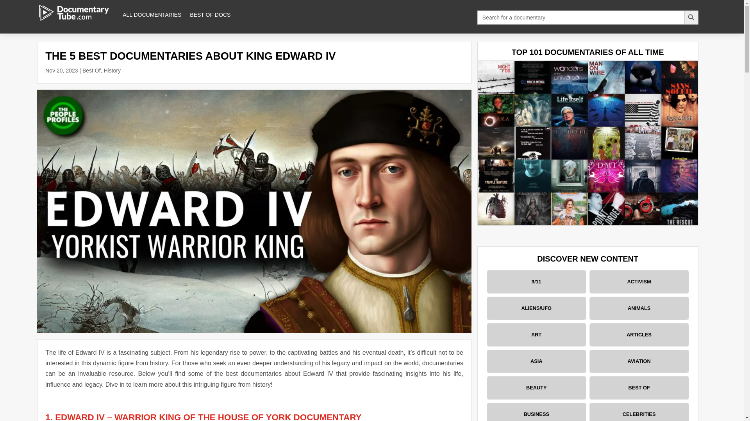 The image size is (750, 421). What do you see at coordinates (536, 361) in the screenshot?
I see `ASIA` at bounding box center [536, 361].